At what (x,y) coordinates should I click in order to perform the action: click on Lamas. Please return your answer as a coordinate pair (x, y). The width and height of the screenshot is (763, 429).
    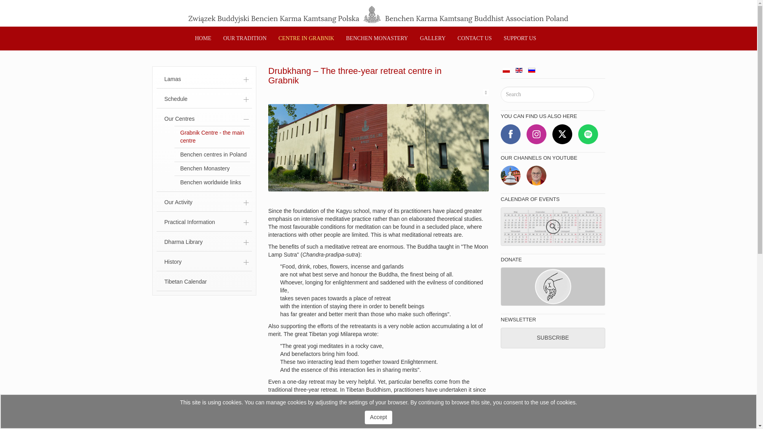
    Looking at the image, I should click on (204, 79).